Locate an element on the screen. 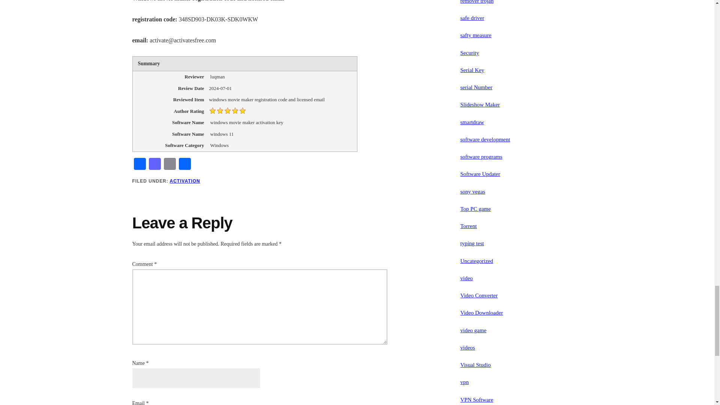 The image size is (720, 405). Share is located at coordinates (184, 165).